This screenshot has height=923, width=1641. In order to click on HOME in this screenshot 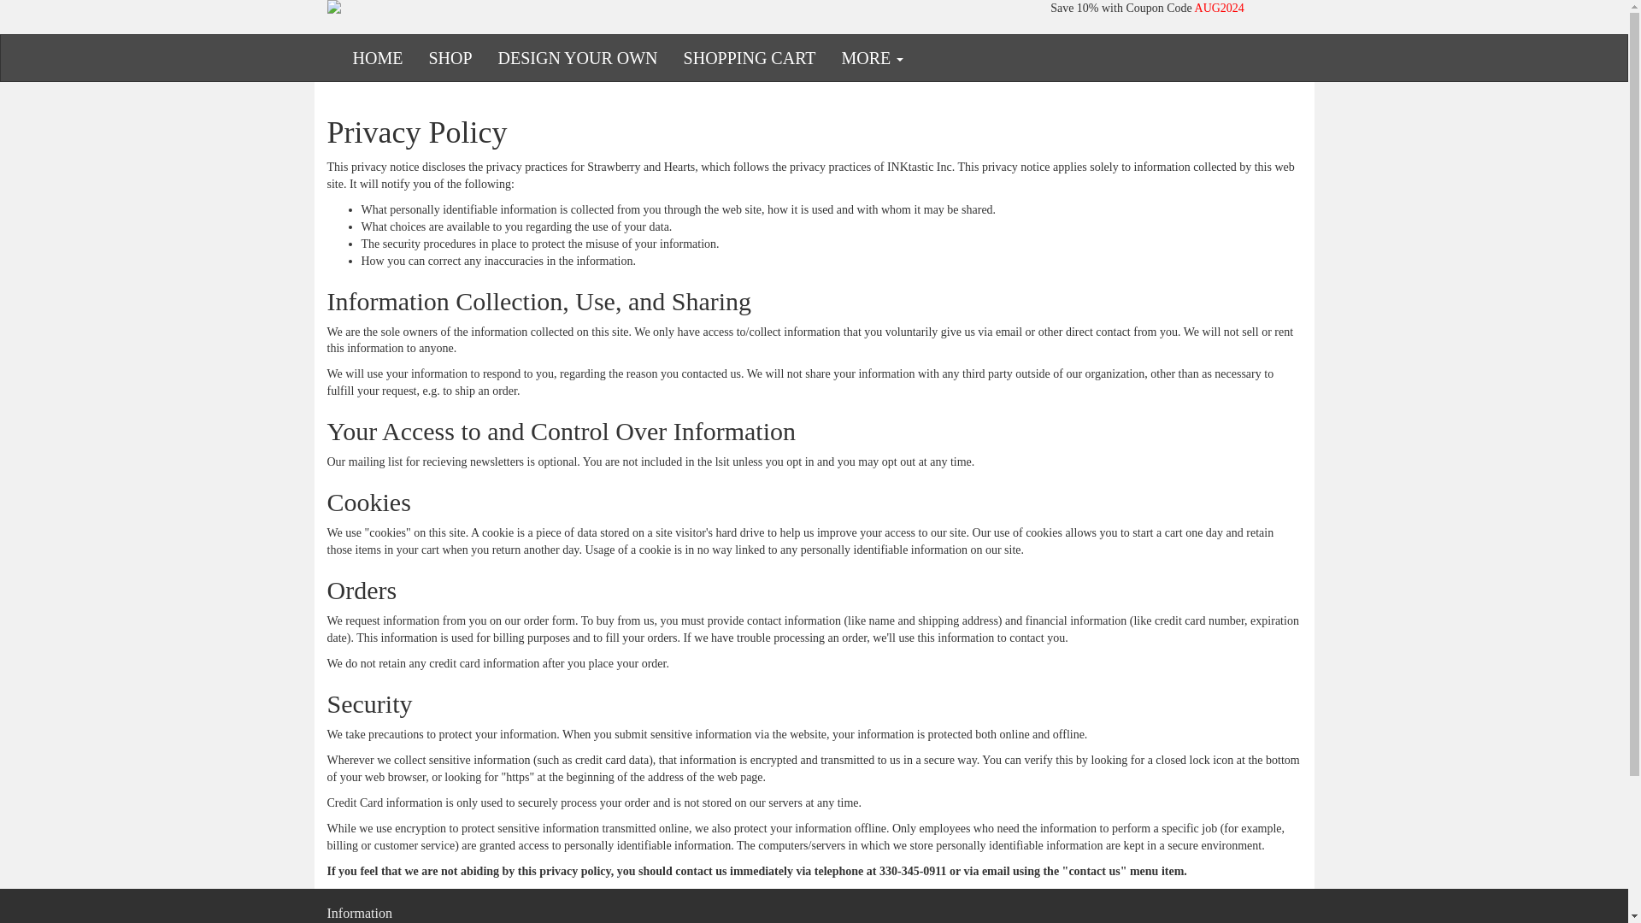, I will do `click(378, 58)`.